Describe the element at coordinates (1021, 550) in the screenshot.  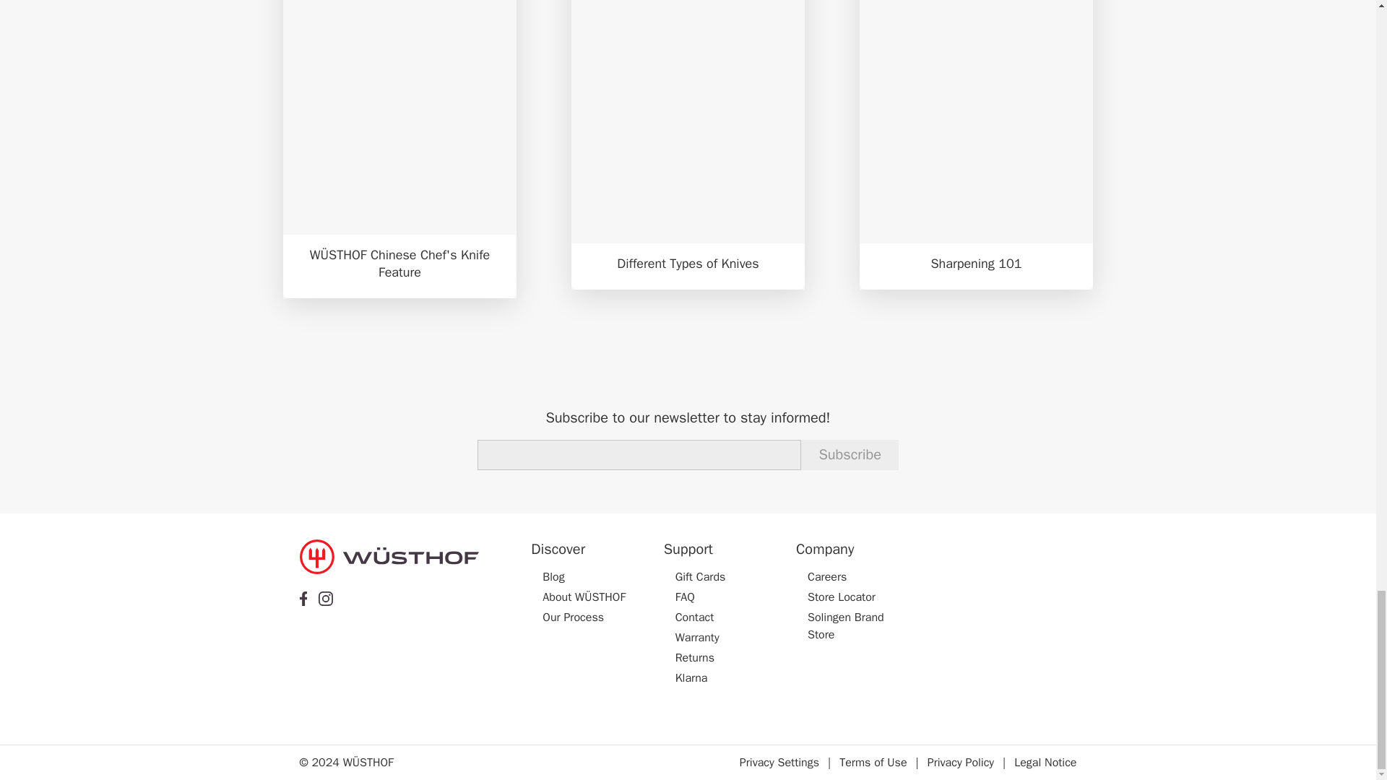
I see `American Express` at that location.